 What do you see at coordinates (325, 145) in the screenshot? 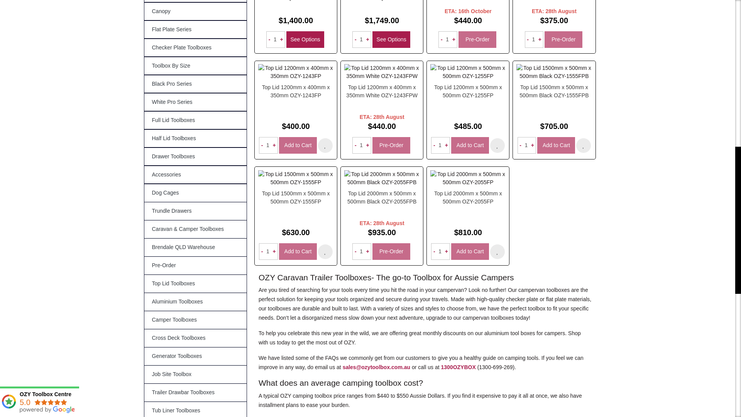
I see `Add To Wishlist` at bounding box center [325, 145].